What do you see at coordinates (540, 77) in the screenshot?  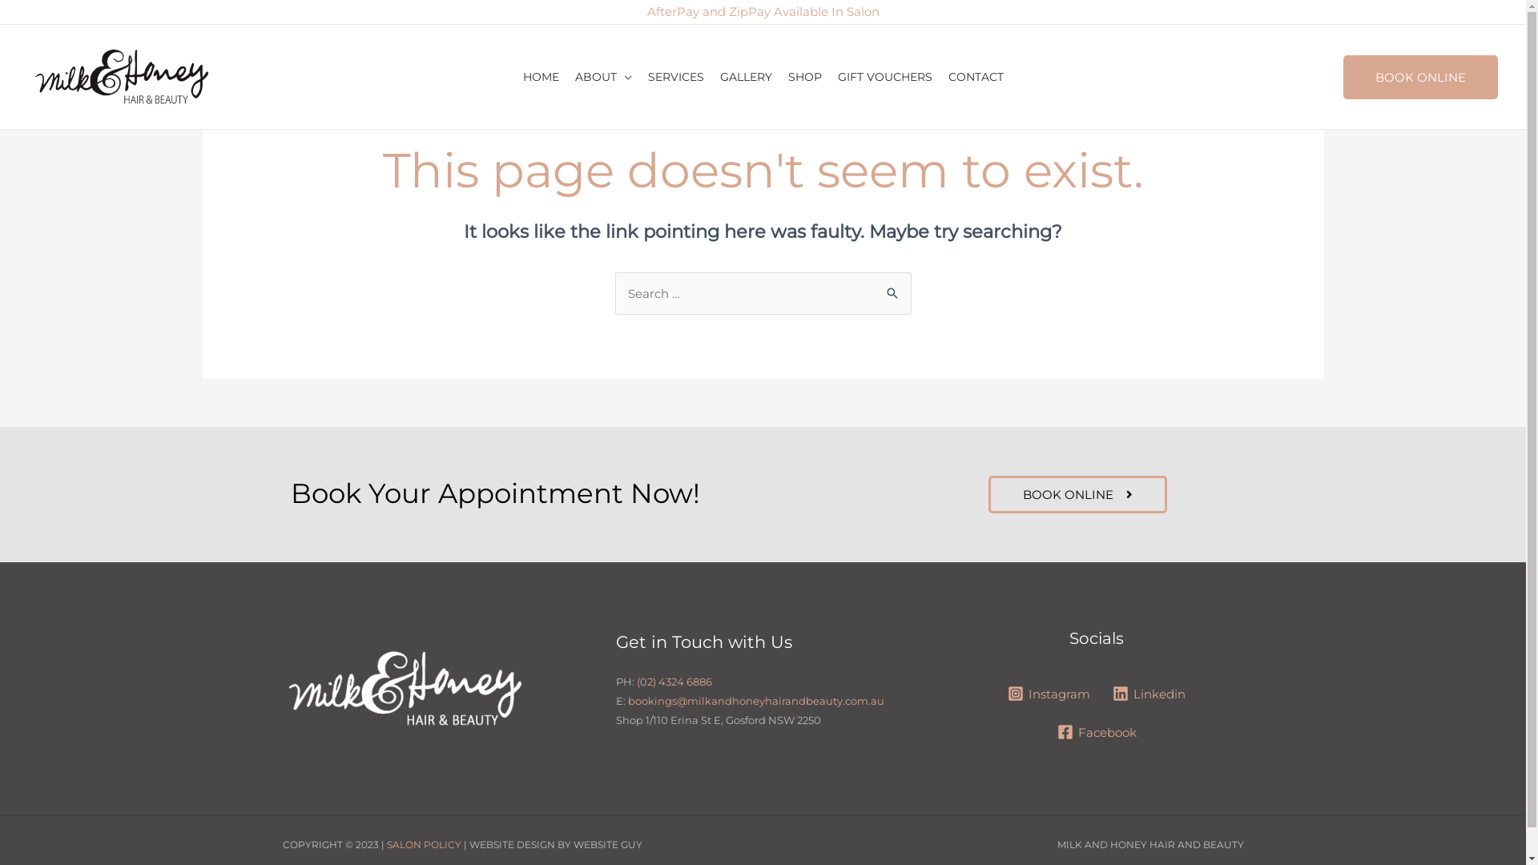 I see `HOME` at bounding box center [540, 77].